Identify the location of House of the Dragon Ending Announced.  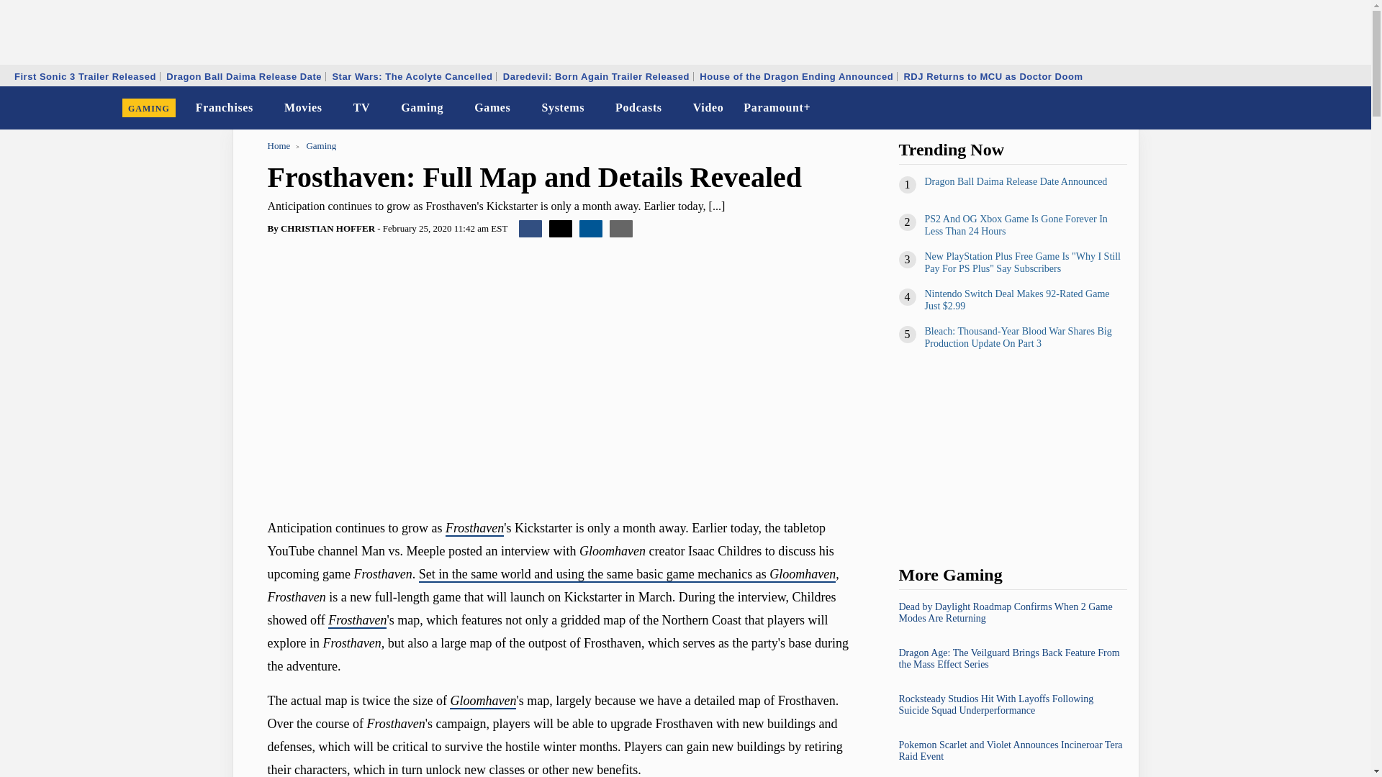
(796, 76).